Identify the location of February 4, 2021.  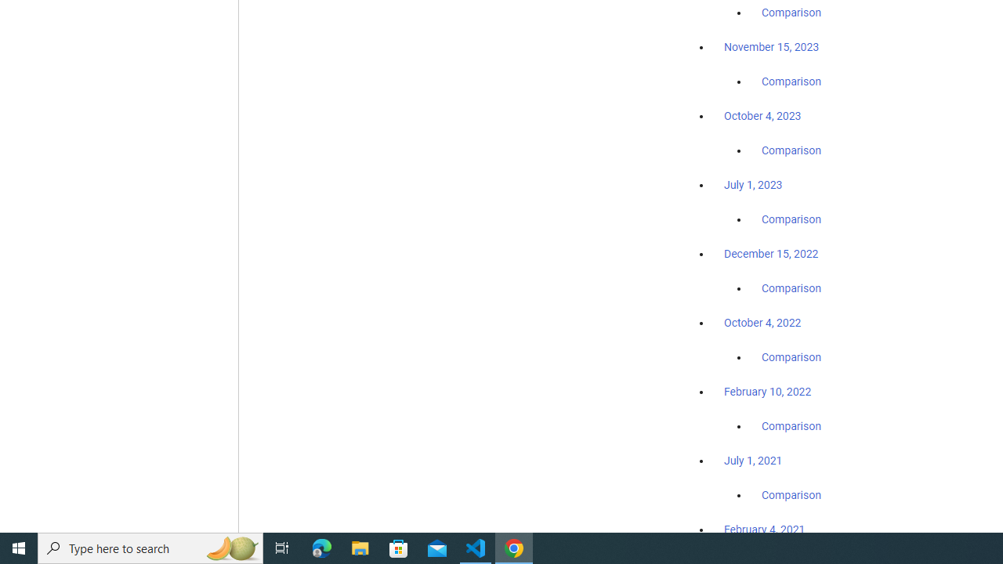
(765, 529).